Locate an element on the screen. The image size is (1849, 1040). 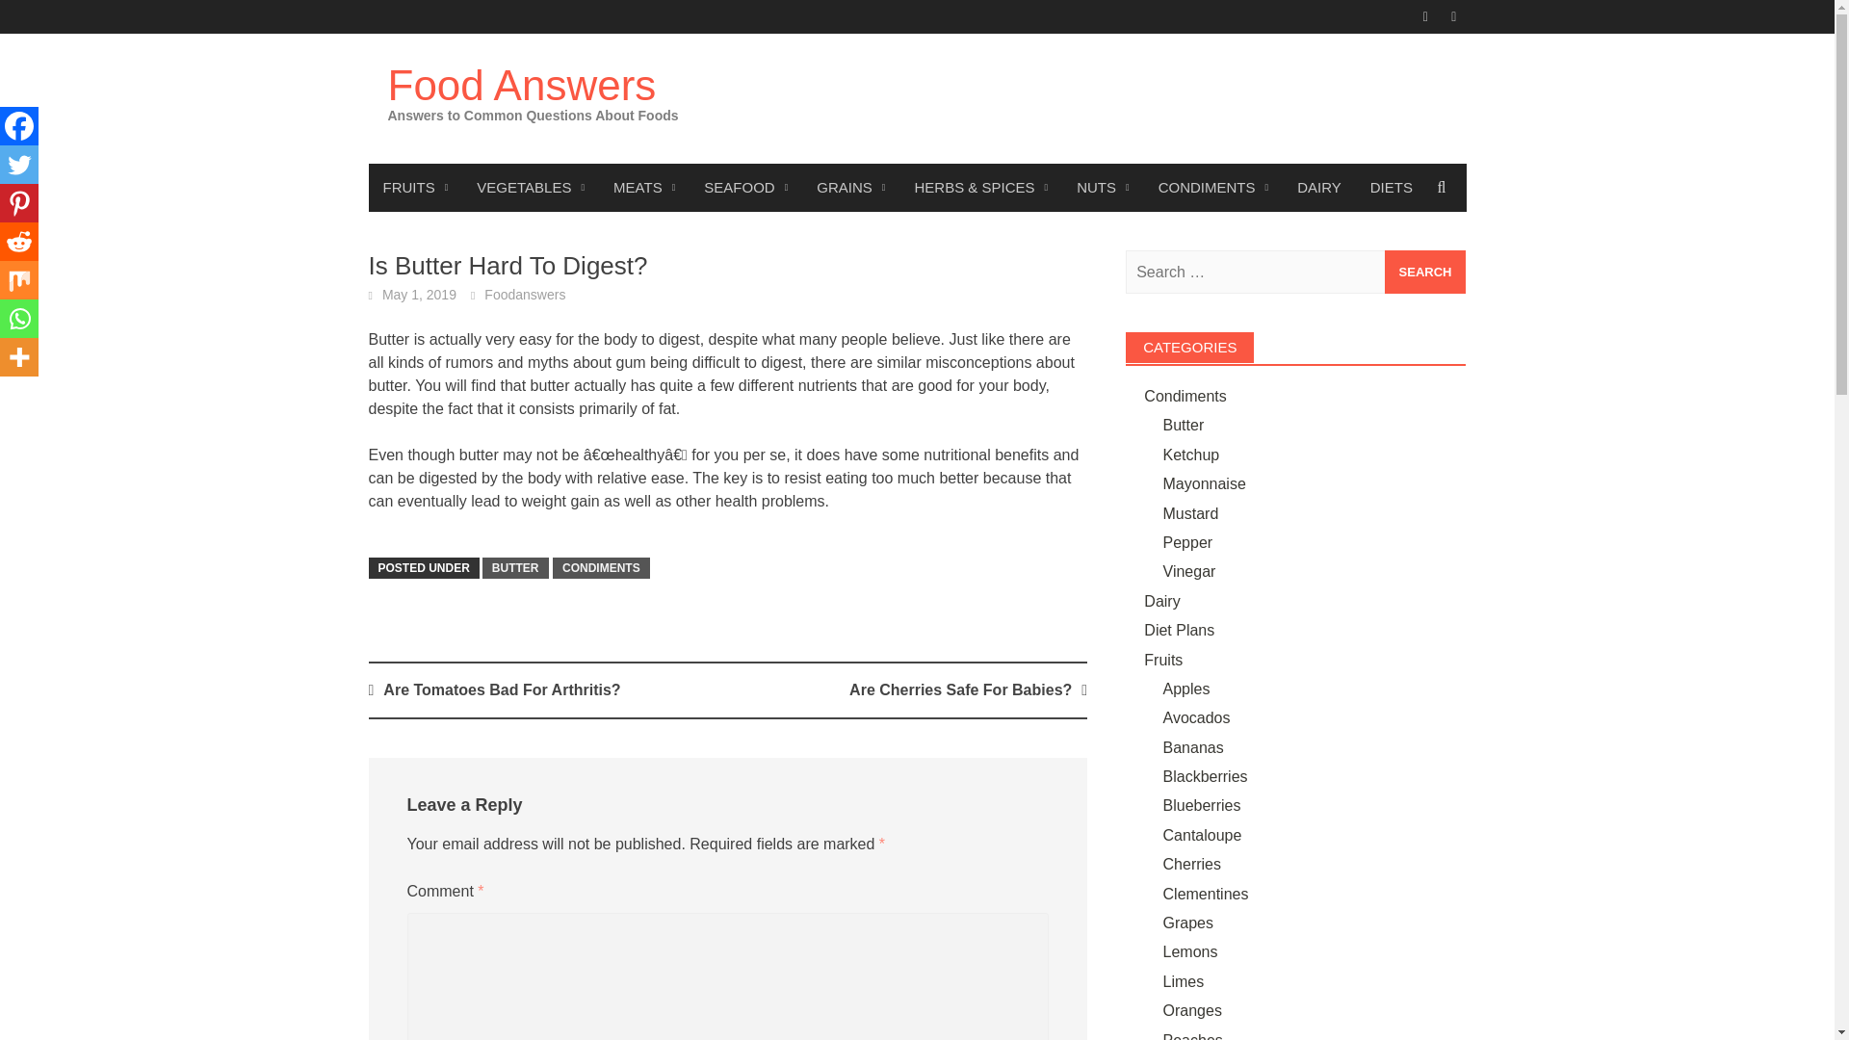
Twitter is located at coordinates (19, 165).